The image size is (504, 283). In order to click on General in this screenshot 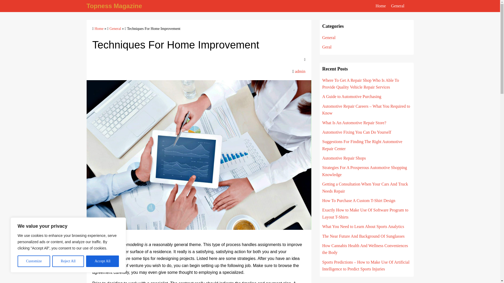, I will do `click(329, 38)`.